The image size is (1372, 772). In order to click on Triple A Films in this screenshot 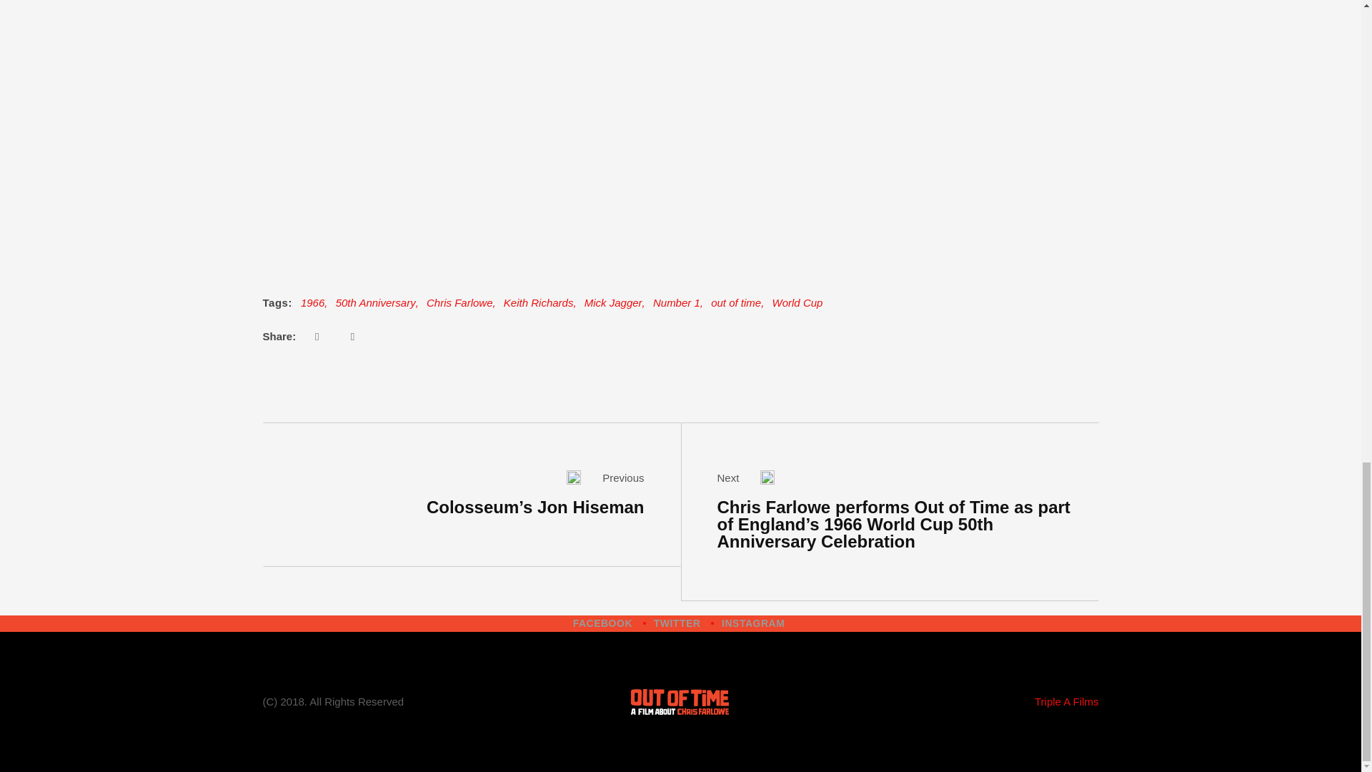, I will do `click(1066, 703)`.